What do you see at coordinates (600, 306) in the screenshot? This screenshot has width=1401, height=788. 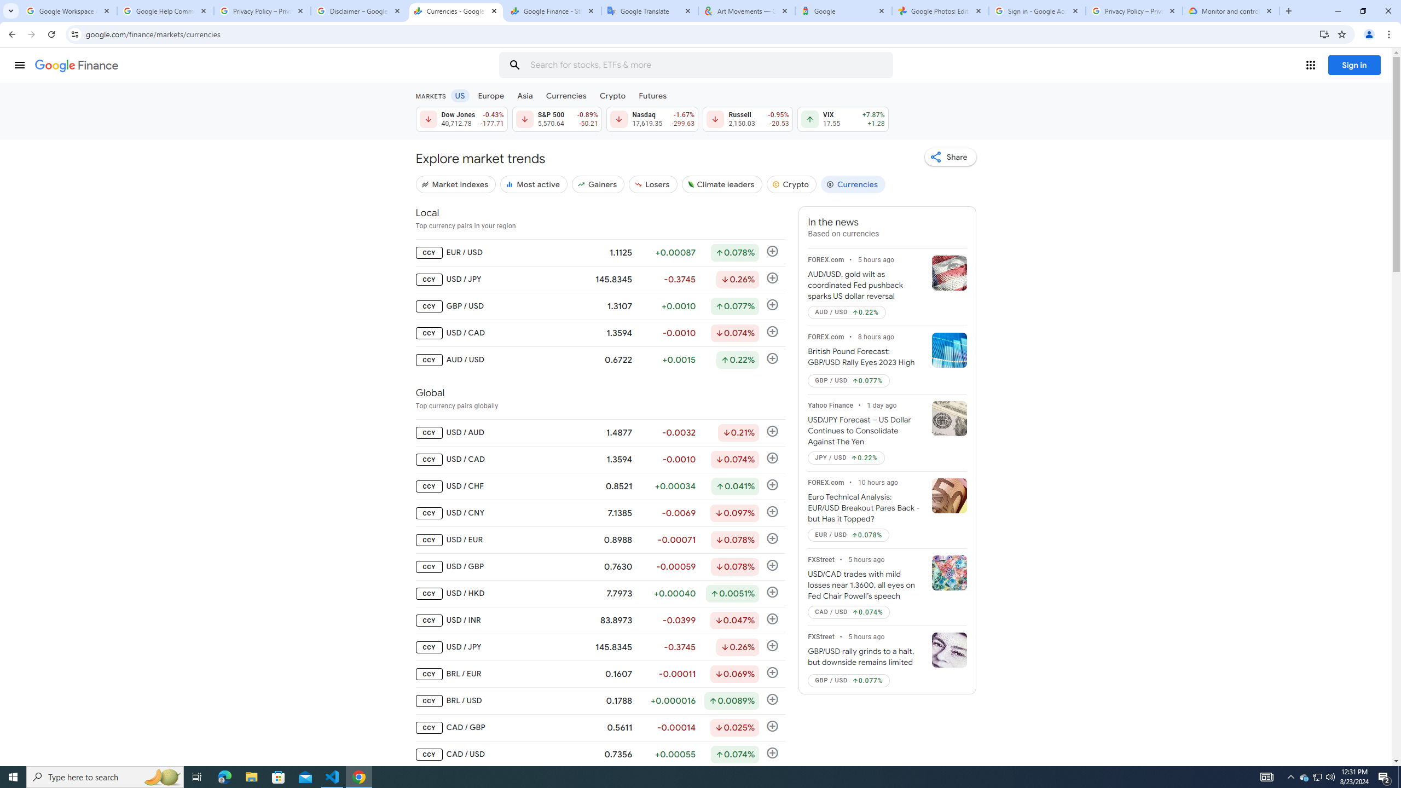 I see `CCY GBP / USD 1.3107 +0.0010 Up by 0.077% Follow` at bounding box center [600, 306].